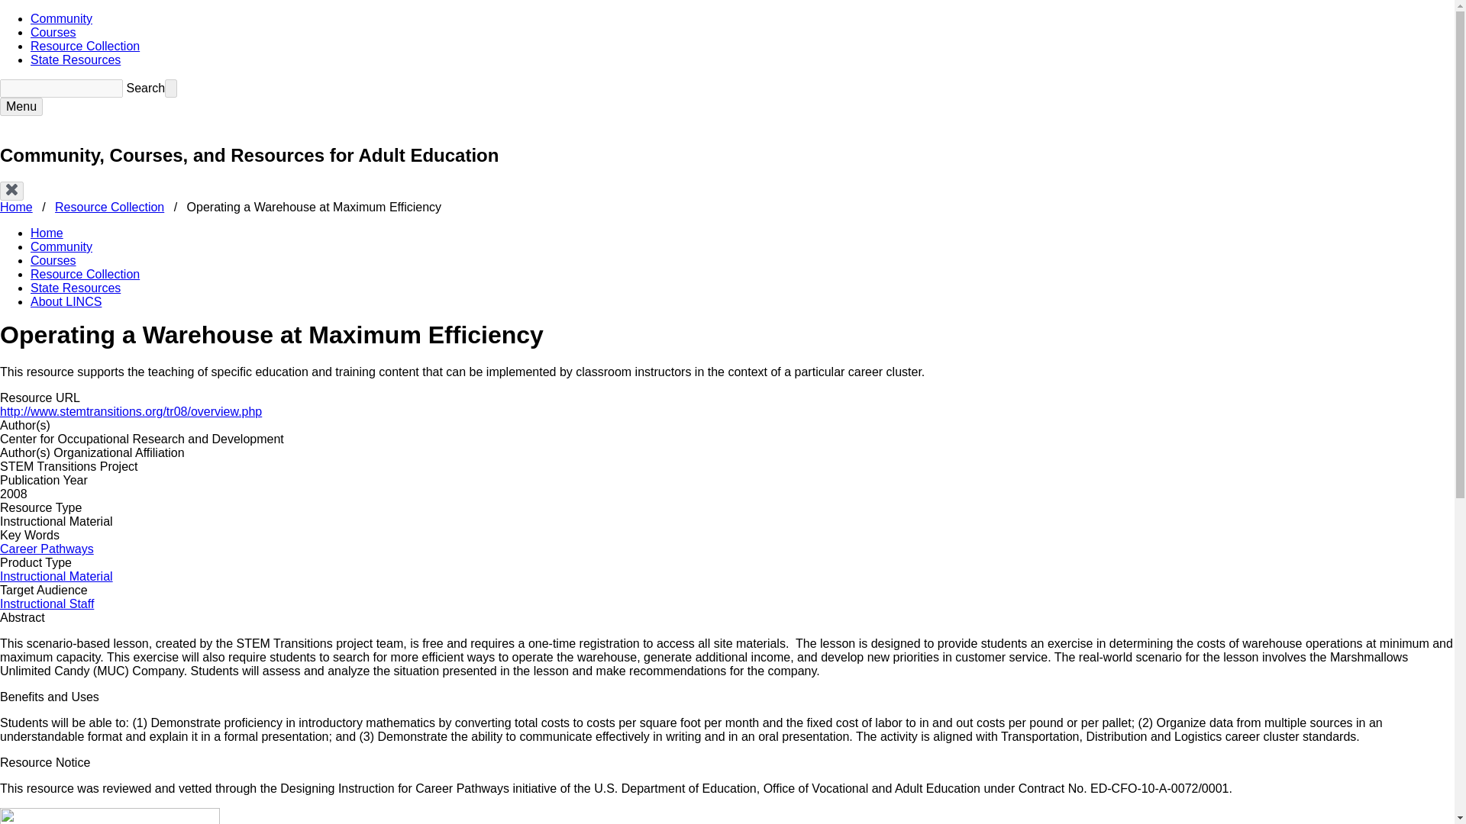  What do you see at coordinates (75, 60) in the screenshot?
I see `State Resources` at bounding box center [75, 60].